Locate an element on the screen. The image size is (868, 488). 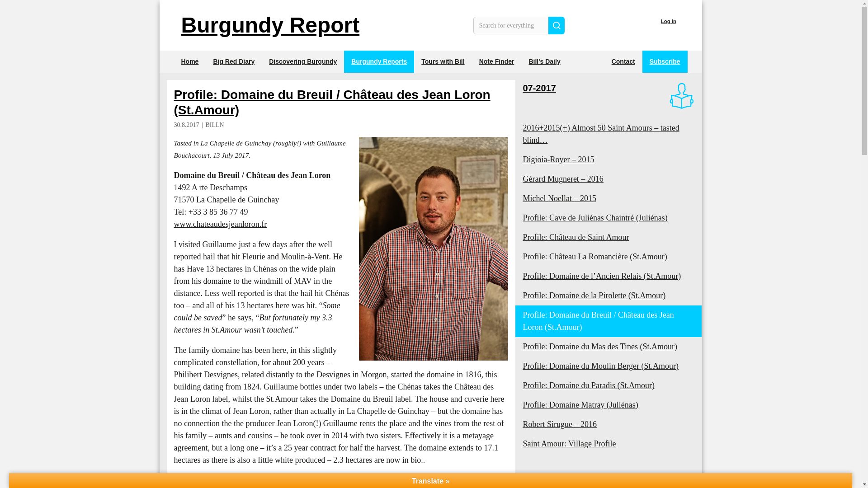
Burgundy Report is located at coordinates (269, 25).